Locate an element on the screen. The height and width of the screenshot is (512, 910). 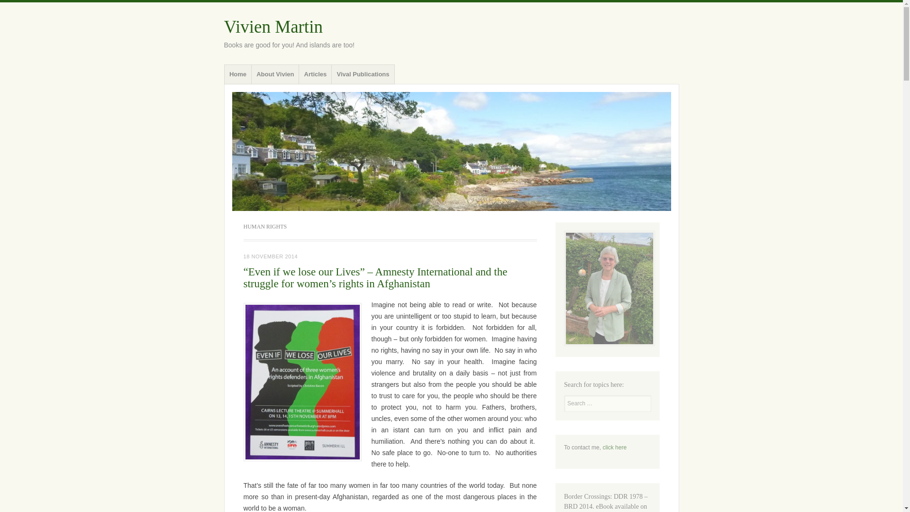
Home is located at coordinates (238, 74).